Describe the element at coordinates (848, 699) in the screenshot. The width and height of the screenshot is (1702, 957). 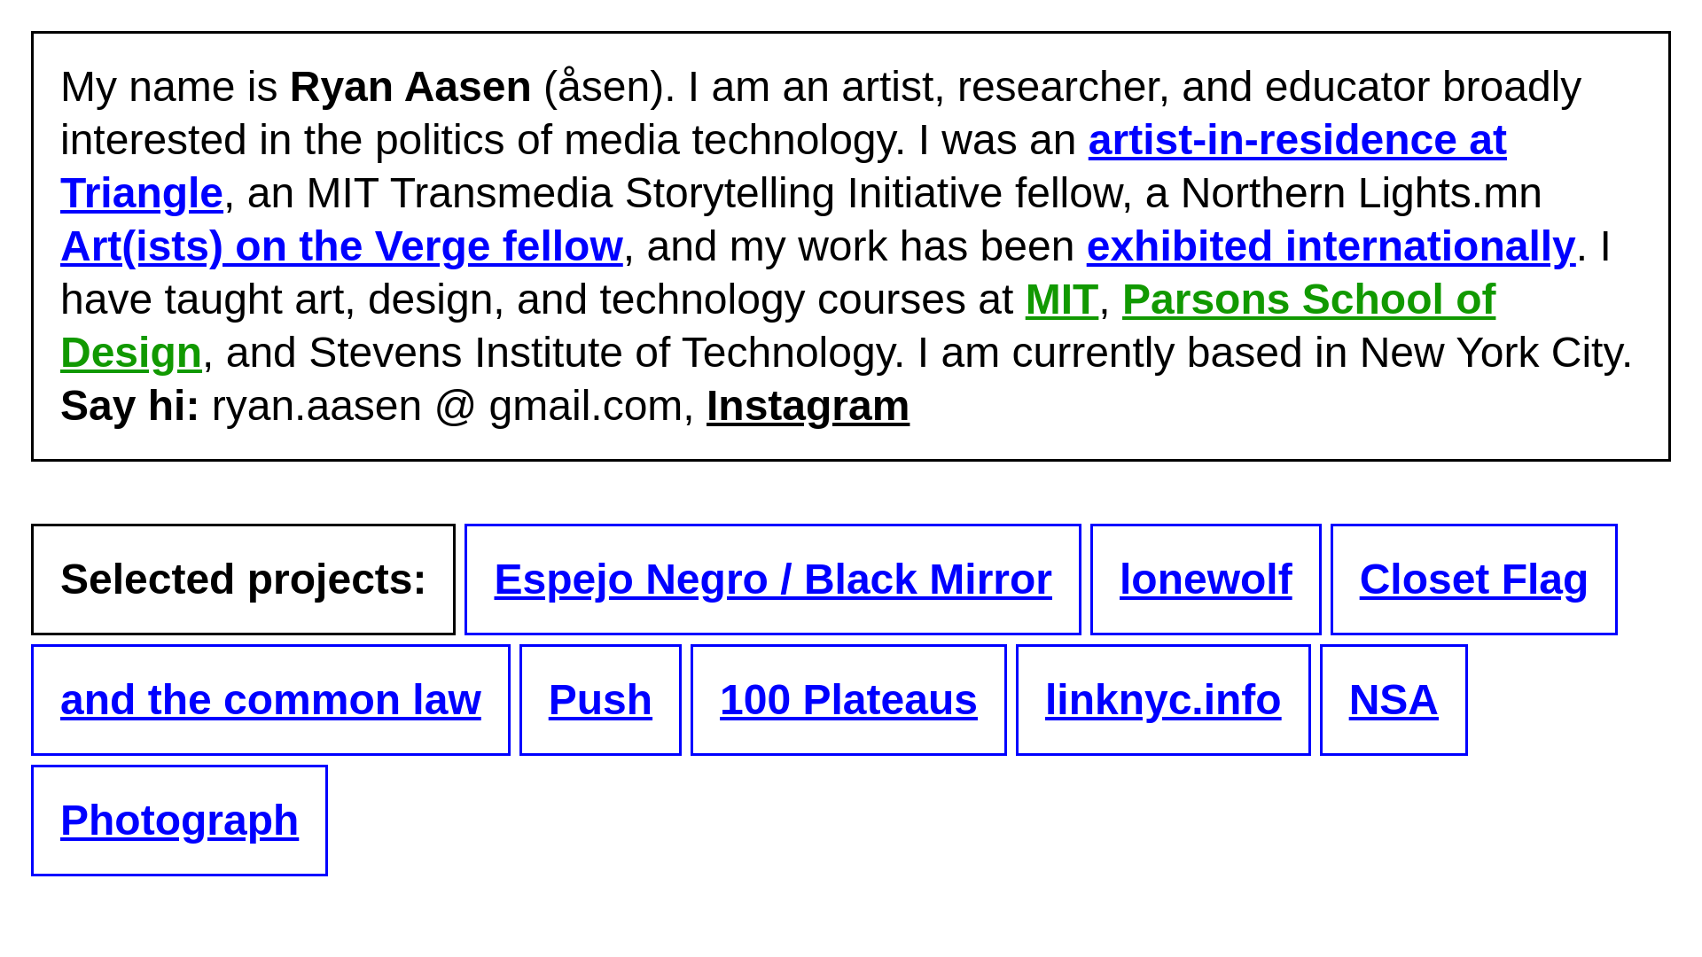
I see `100 Plateaus` at that location.